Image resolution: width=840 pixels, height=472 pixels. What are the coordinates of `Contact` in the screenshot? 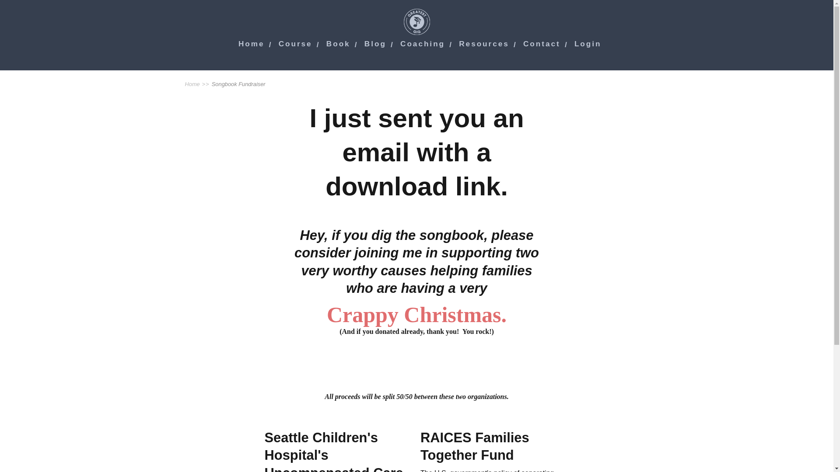 It's located at (542, 44).